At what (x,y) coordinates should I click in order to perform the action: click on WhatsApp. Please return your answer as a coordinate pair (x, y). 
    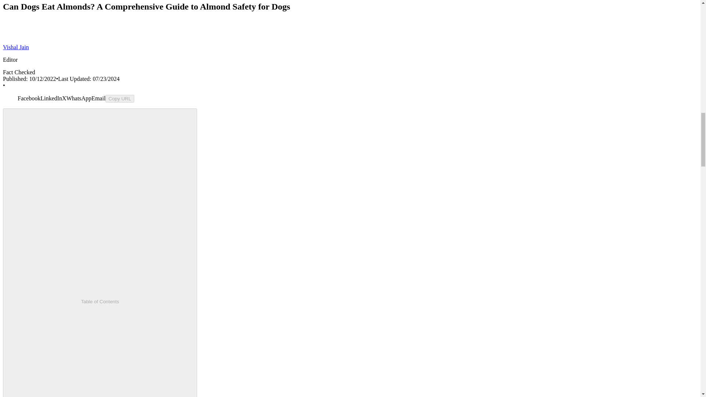
    Looking at the image, I should click on (79, 99).